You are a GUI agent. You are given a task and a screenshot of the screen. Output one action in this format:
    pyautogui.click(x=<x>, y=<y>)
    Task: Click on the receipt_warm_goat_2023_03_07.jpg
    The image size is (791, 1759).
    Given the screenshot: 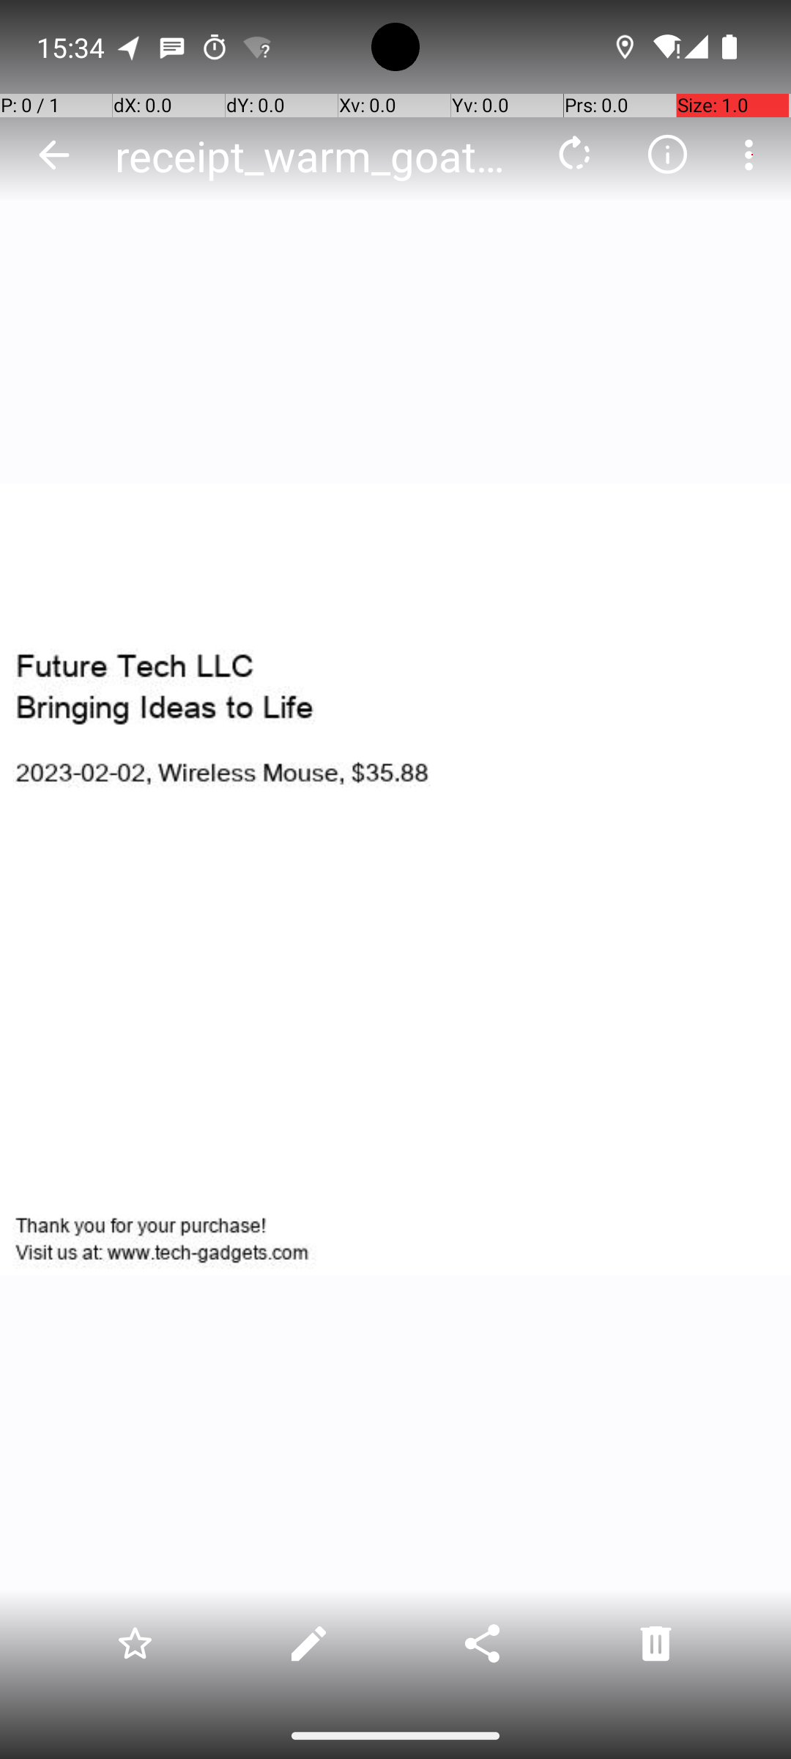 What is the action you would take?
    pyautogui.click(x=318, y=155)
    